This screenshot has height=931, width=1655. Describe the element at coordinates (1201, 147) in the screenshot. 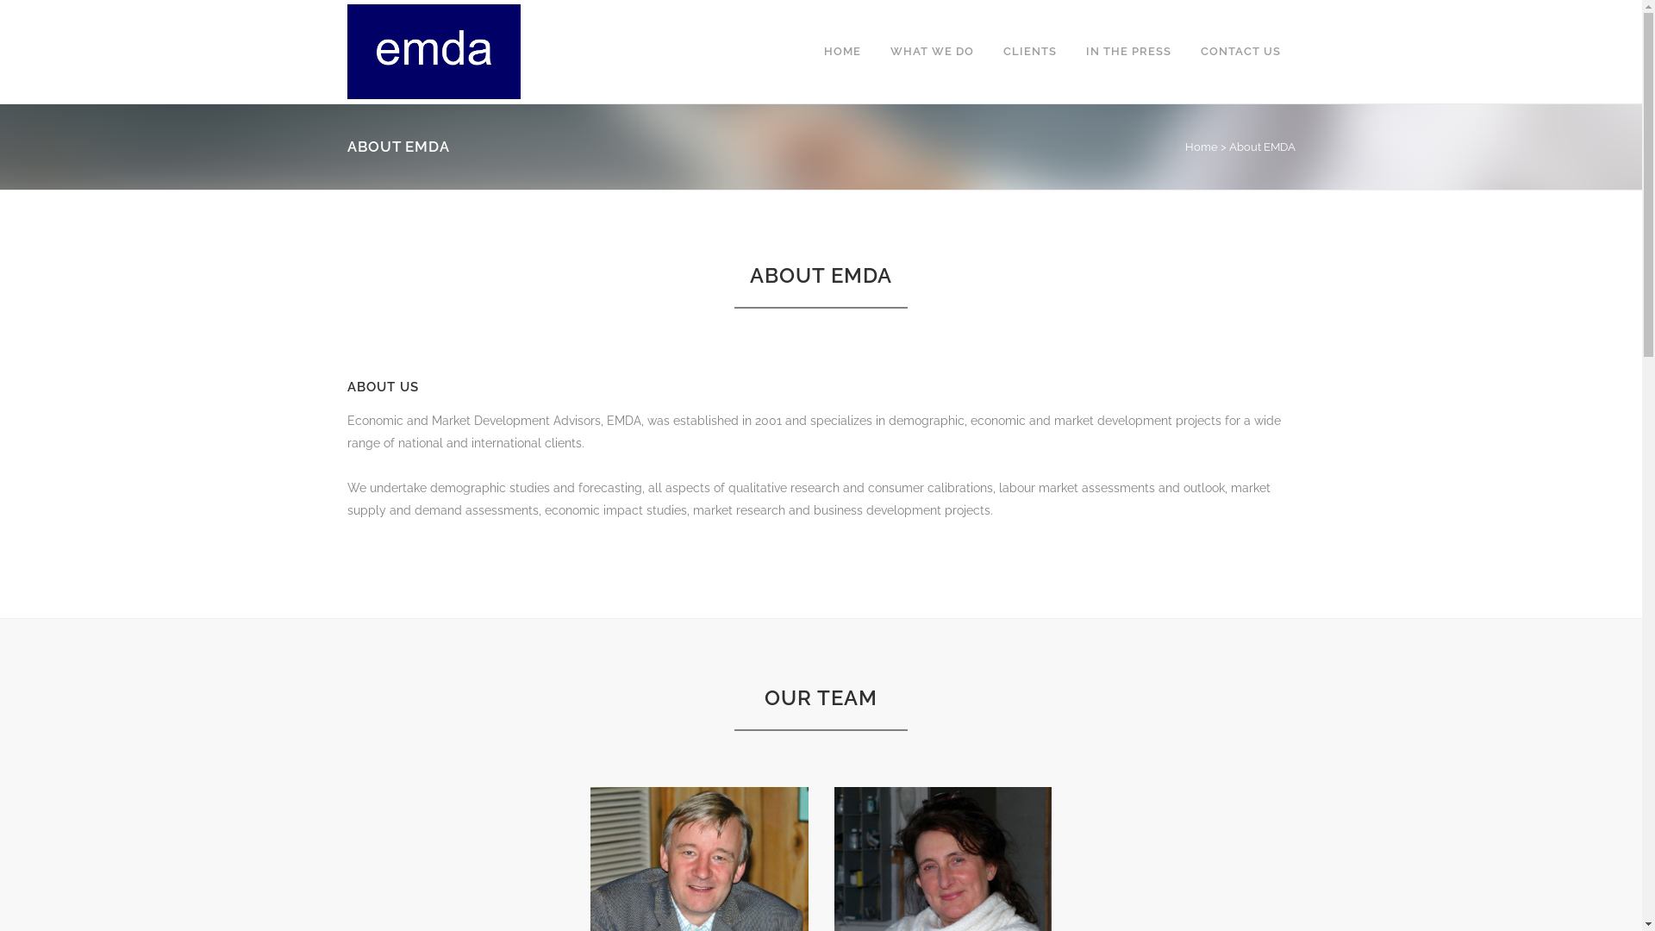

I see `Home` at that location.